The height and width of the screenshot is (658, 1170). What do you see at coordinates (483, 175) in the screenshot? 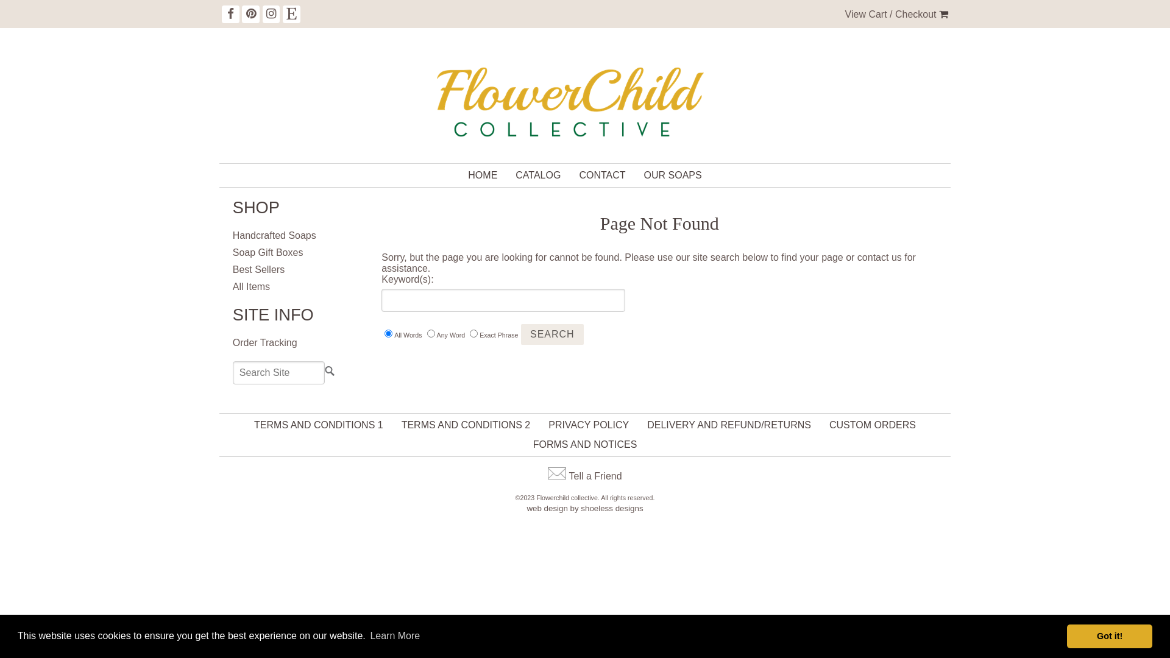
I see `HOME` at bounding box center [483, 175].